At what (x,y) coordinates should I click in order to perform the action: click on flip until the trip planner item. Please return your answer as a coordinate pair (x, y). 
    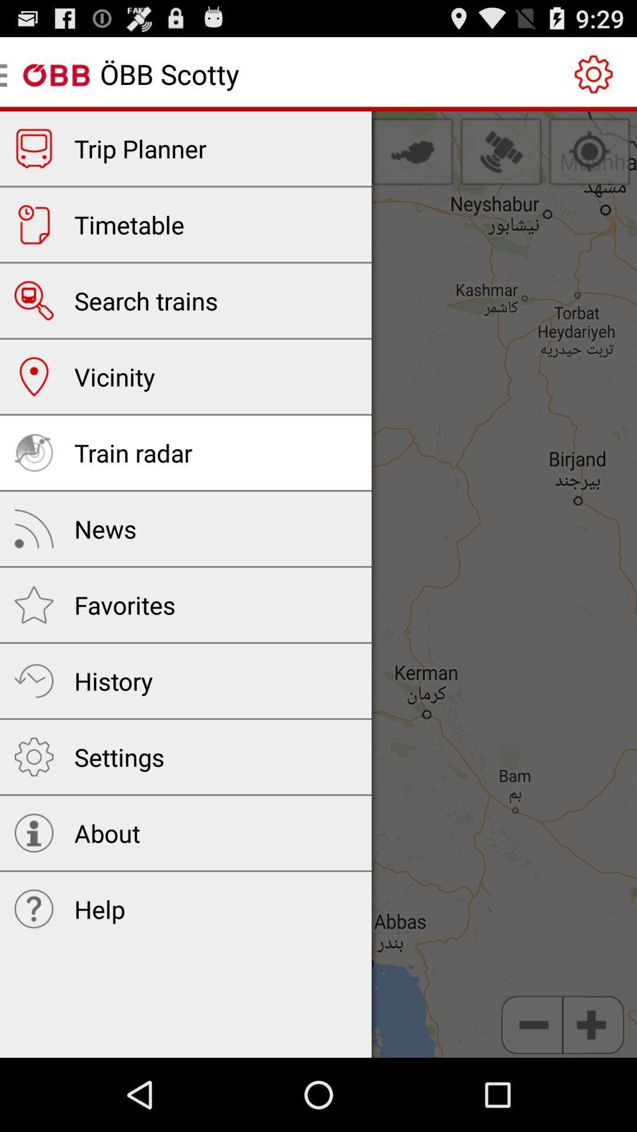
    Looking at the image, I should click on (140, 149).